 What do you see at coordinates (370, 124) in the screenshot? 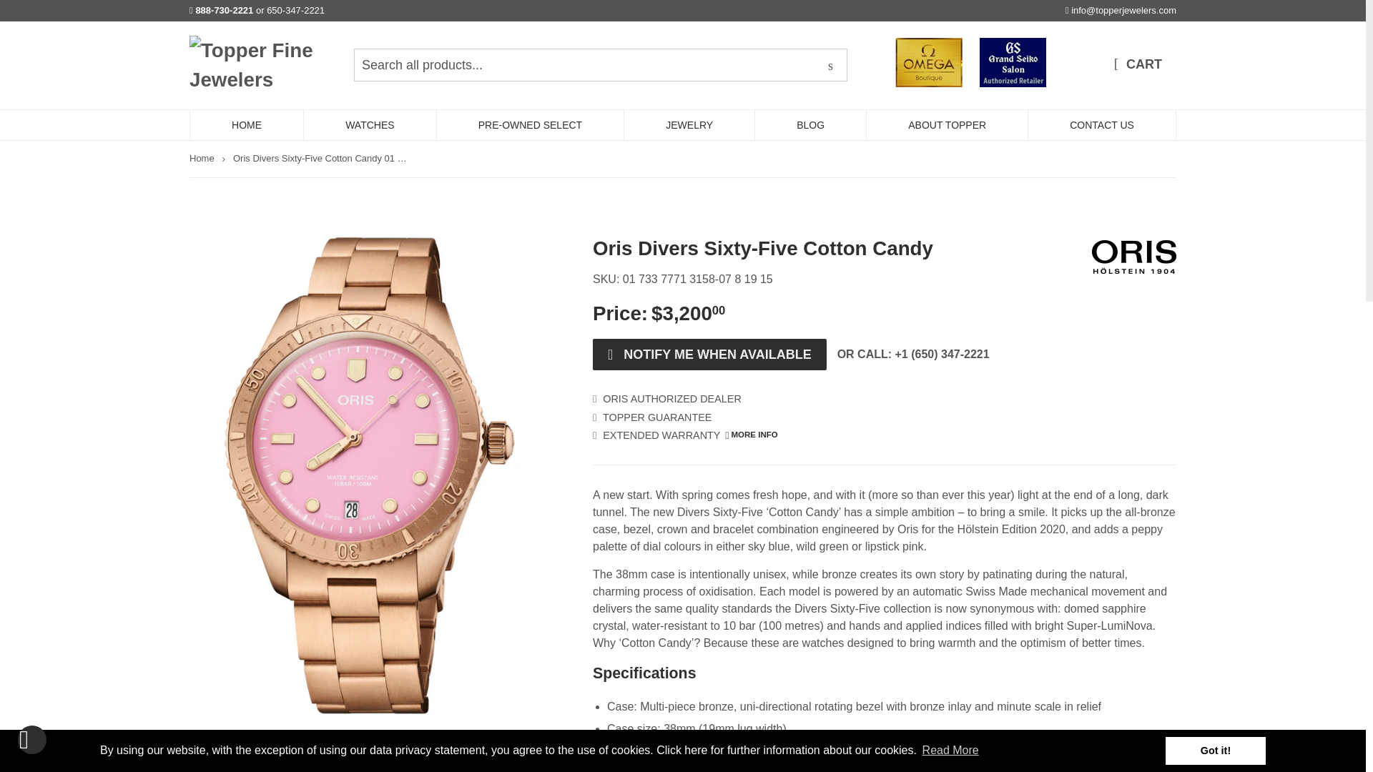
I see `Watches` at bounding box center [370, 124].